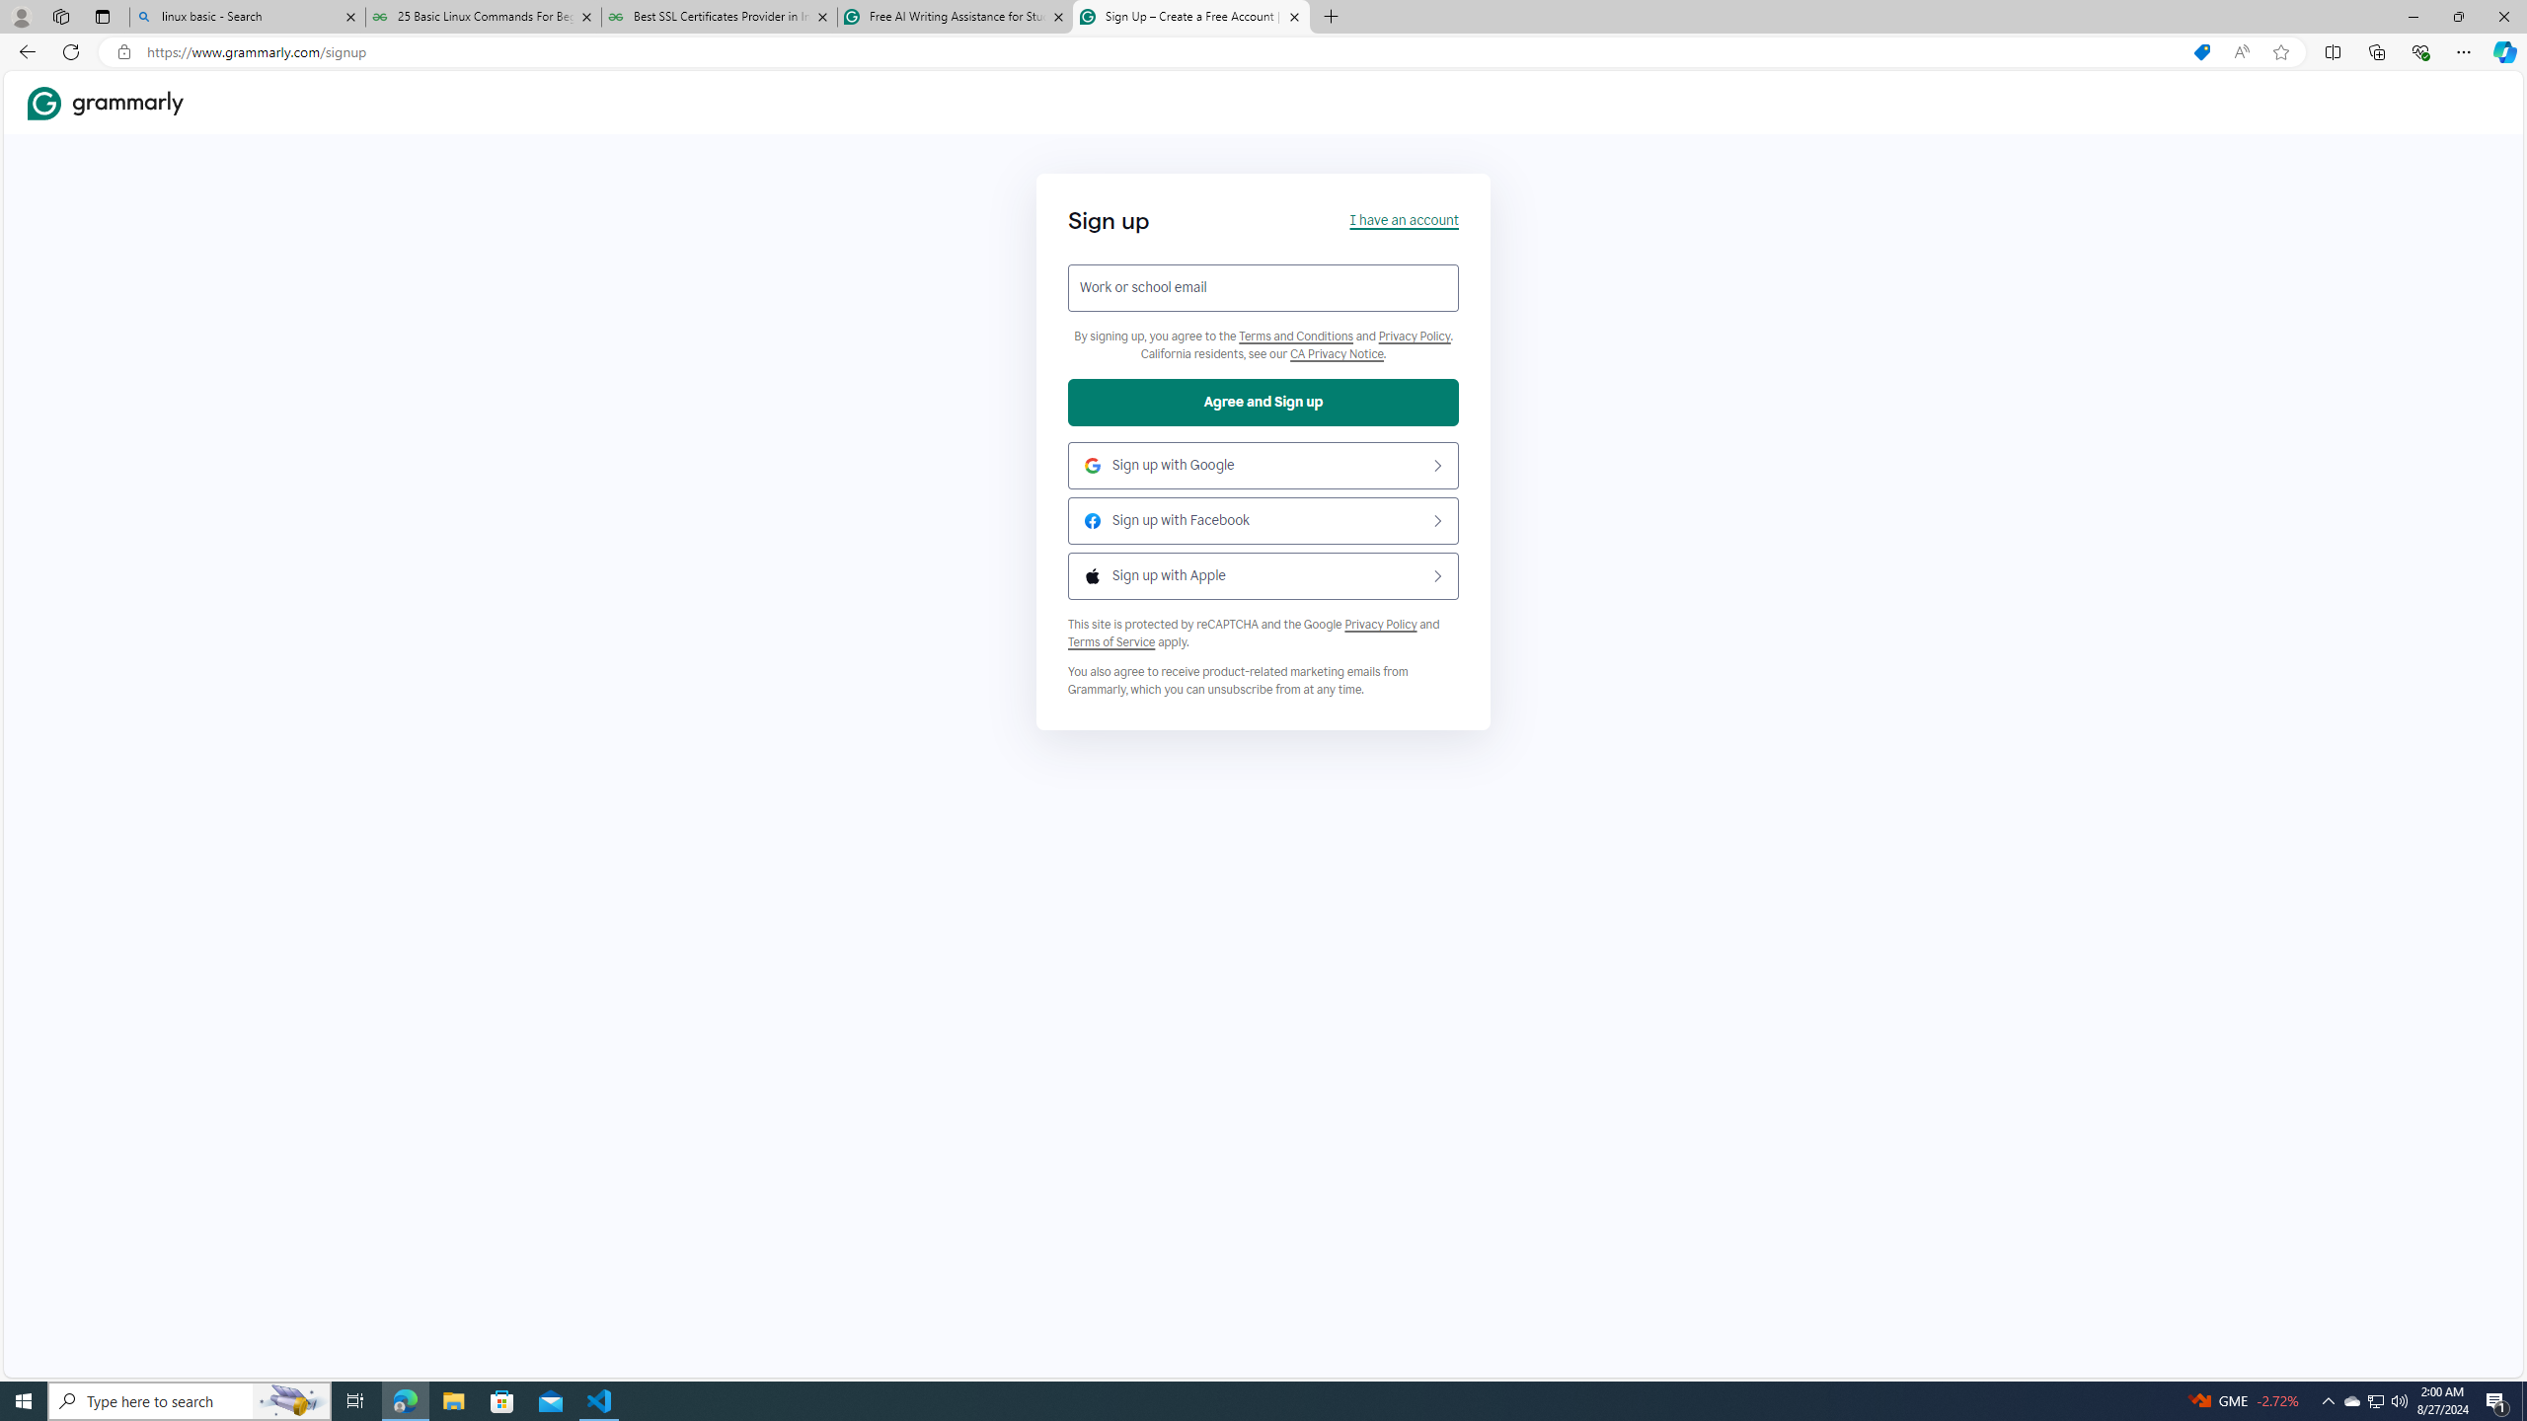 The image size is (2527, 1421). I want to click on Grammarly Home, so click(106, 102).